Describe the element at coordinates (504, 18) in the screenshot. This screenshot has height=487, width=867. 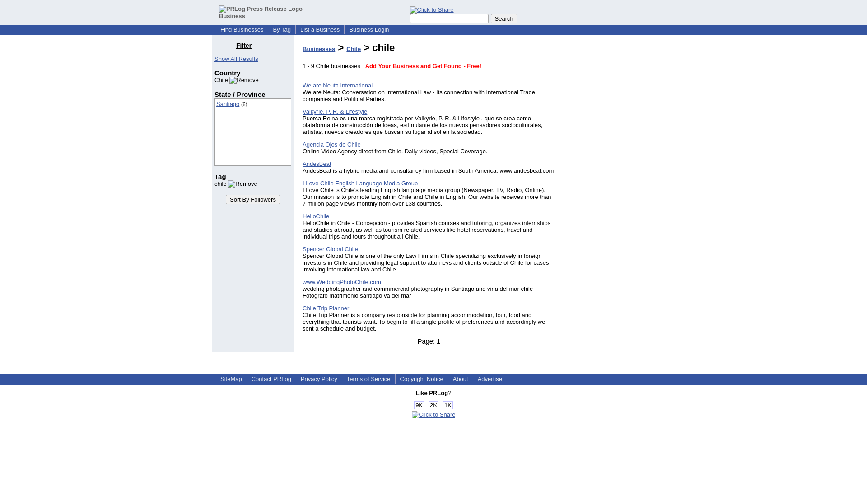
I see `Search` at that location.